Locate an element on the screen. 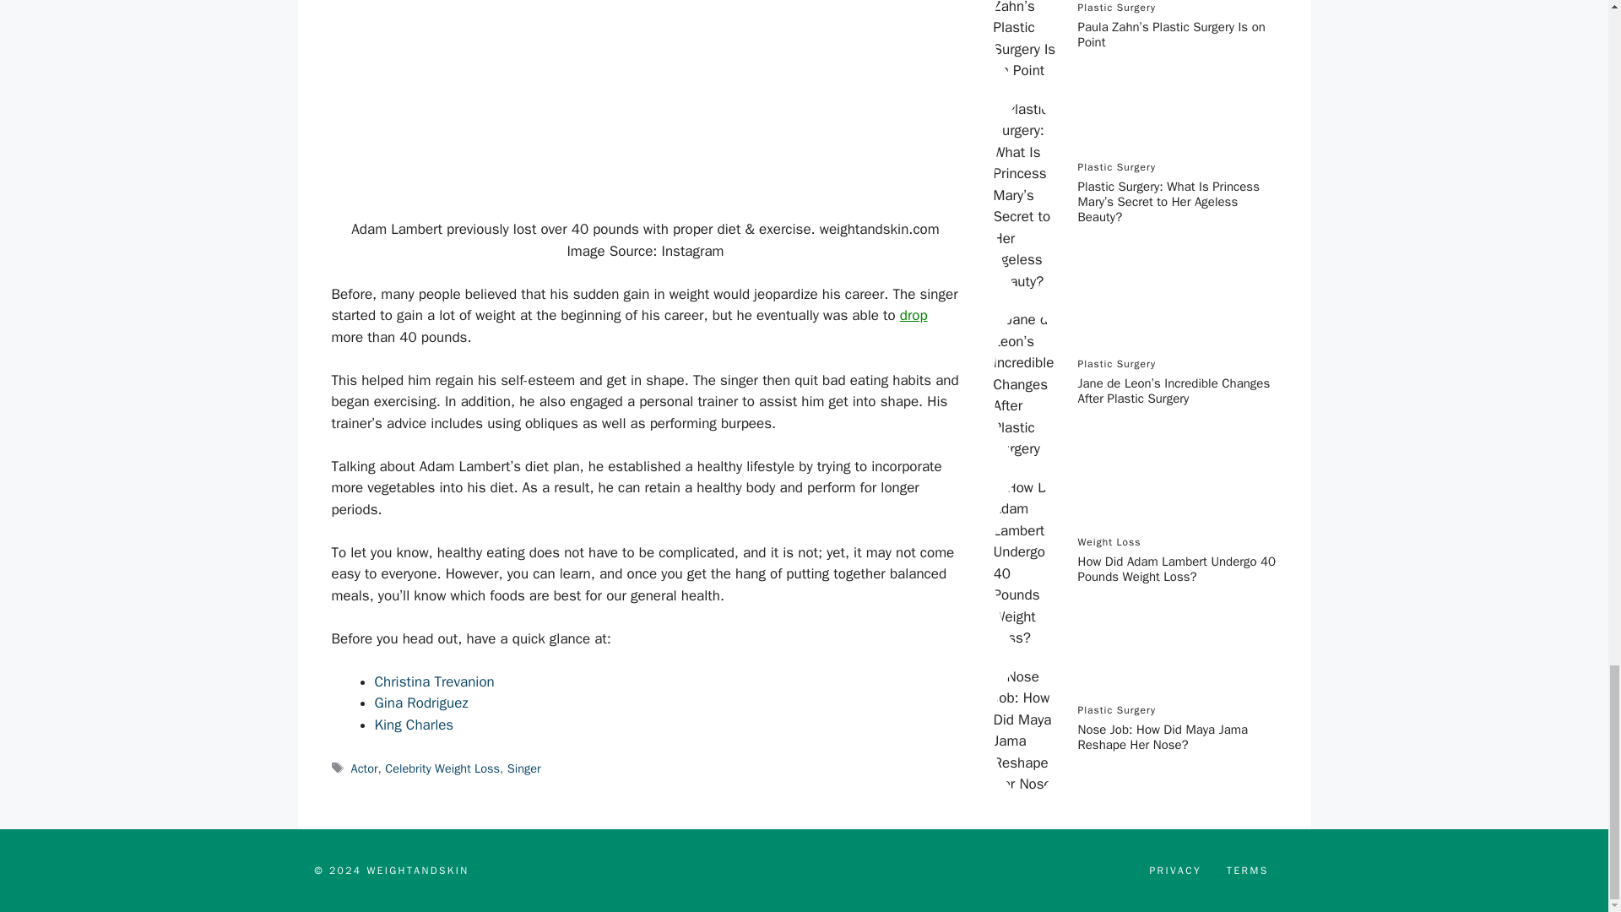 The height and width of the screenshot is (912, 1621). Gina Rodriguez  is located at coordinates (424, 703).